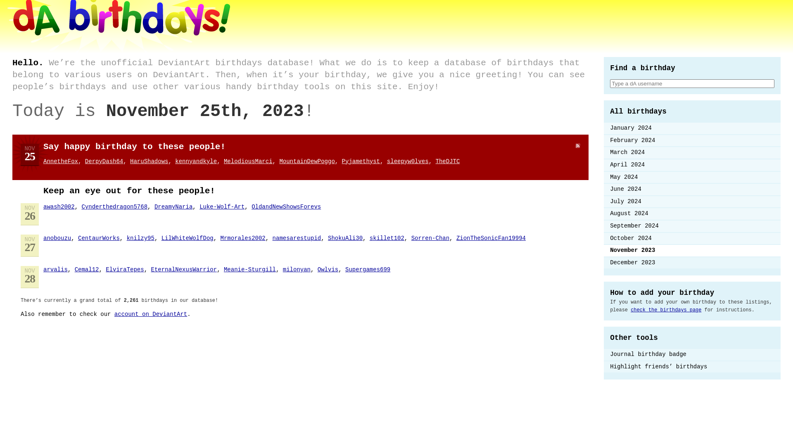 The width and height of the screenshot is (793, 446). I want to click on May 2024, so click(692, 178).